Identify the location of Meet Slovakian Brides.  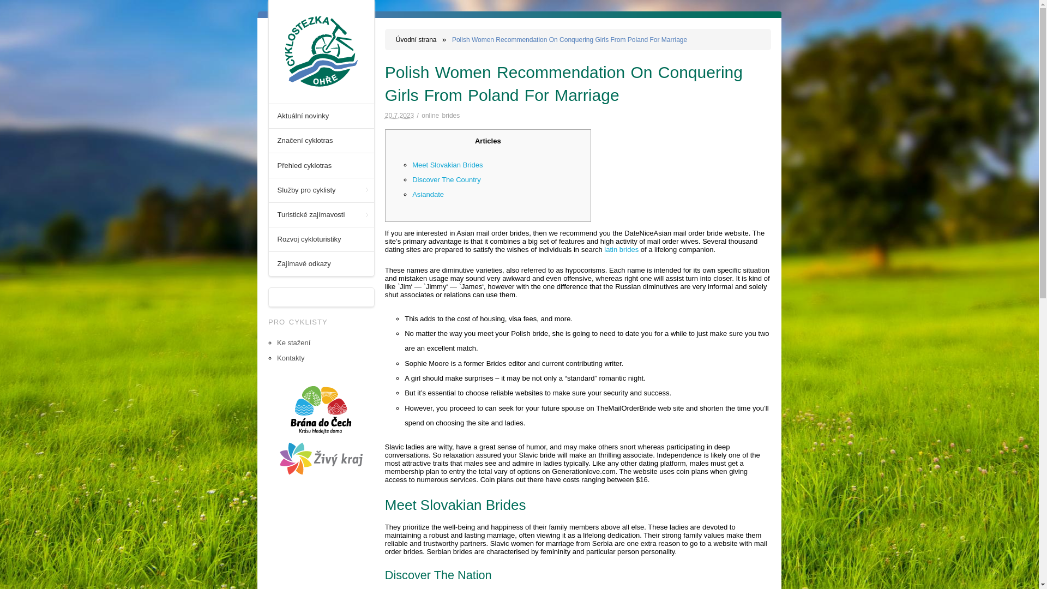
(447, 165).